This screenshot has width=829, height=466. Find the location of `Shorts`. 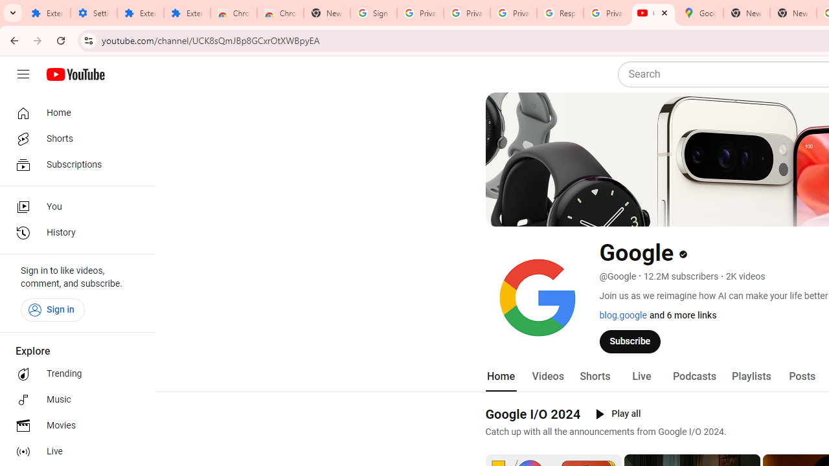

Shorts is located at coordinates (595, 377).